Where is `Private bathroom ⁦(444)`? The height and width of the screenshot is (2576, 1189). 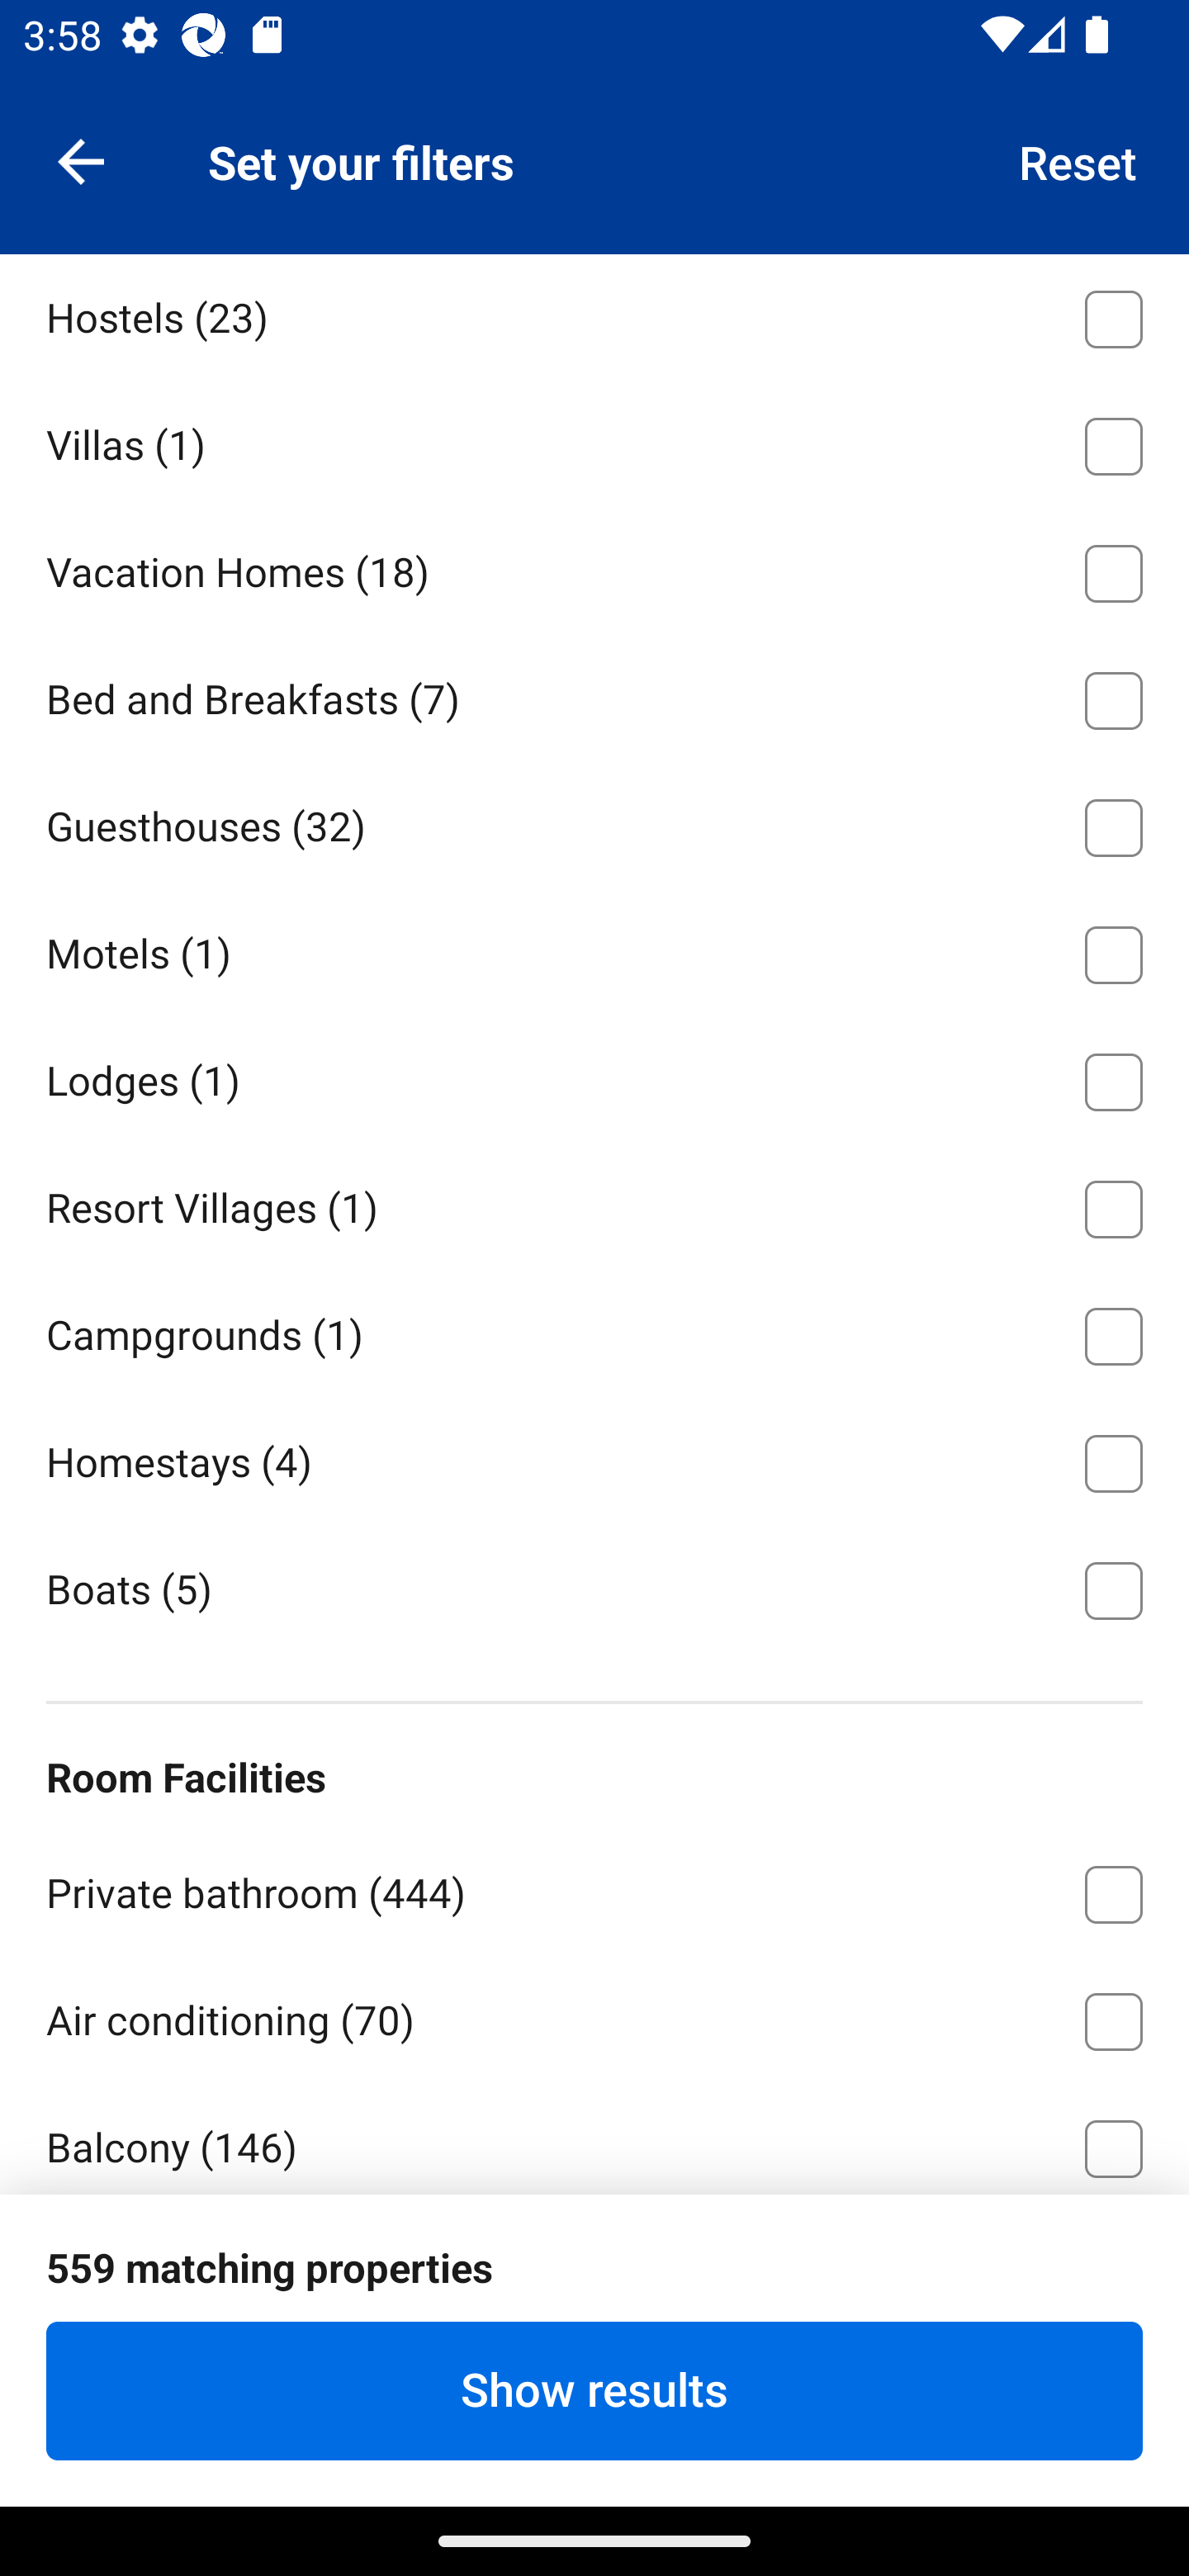 Private bathroom ⁦(444) is located at coordinates (594, 1889).